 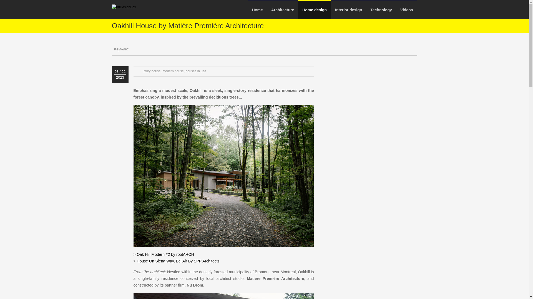 What do you see at coordinates (406, 10) in the screenshot?
I see `Videos` at bounding box center [406, 10].